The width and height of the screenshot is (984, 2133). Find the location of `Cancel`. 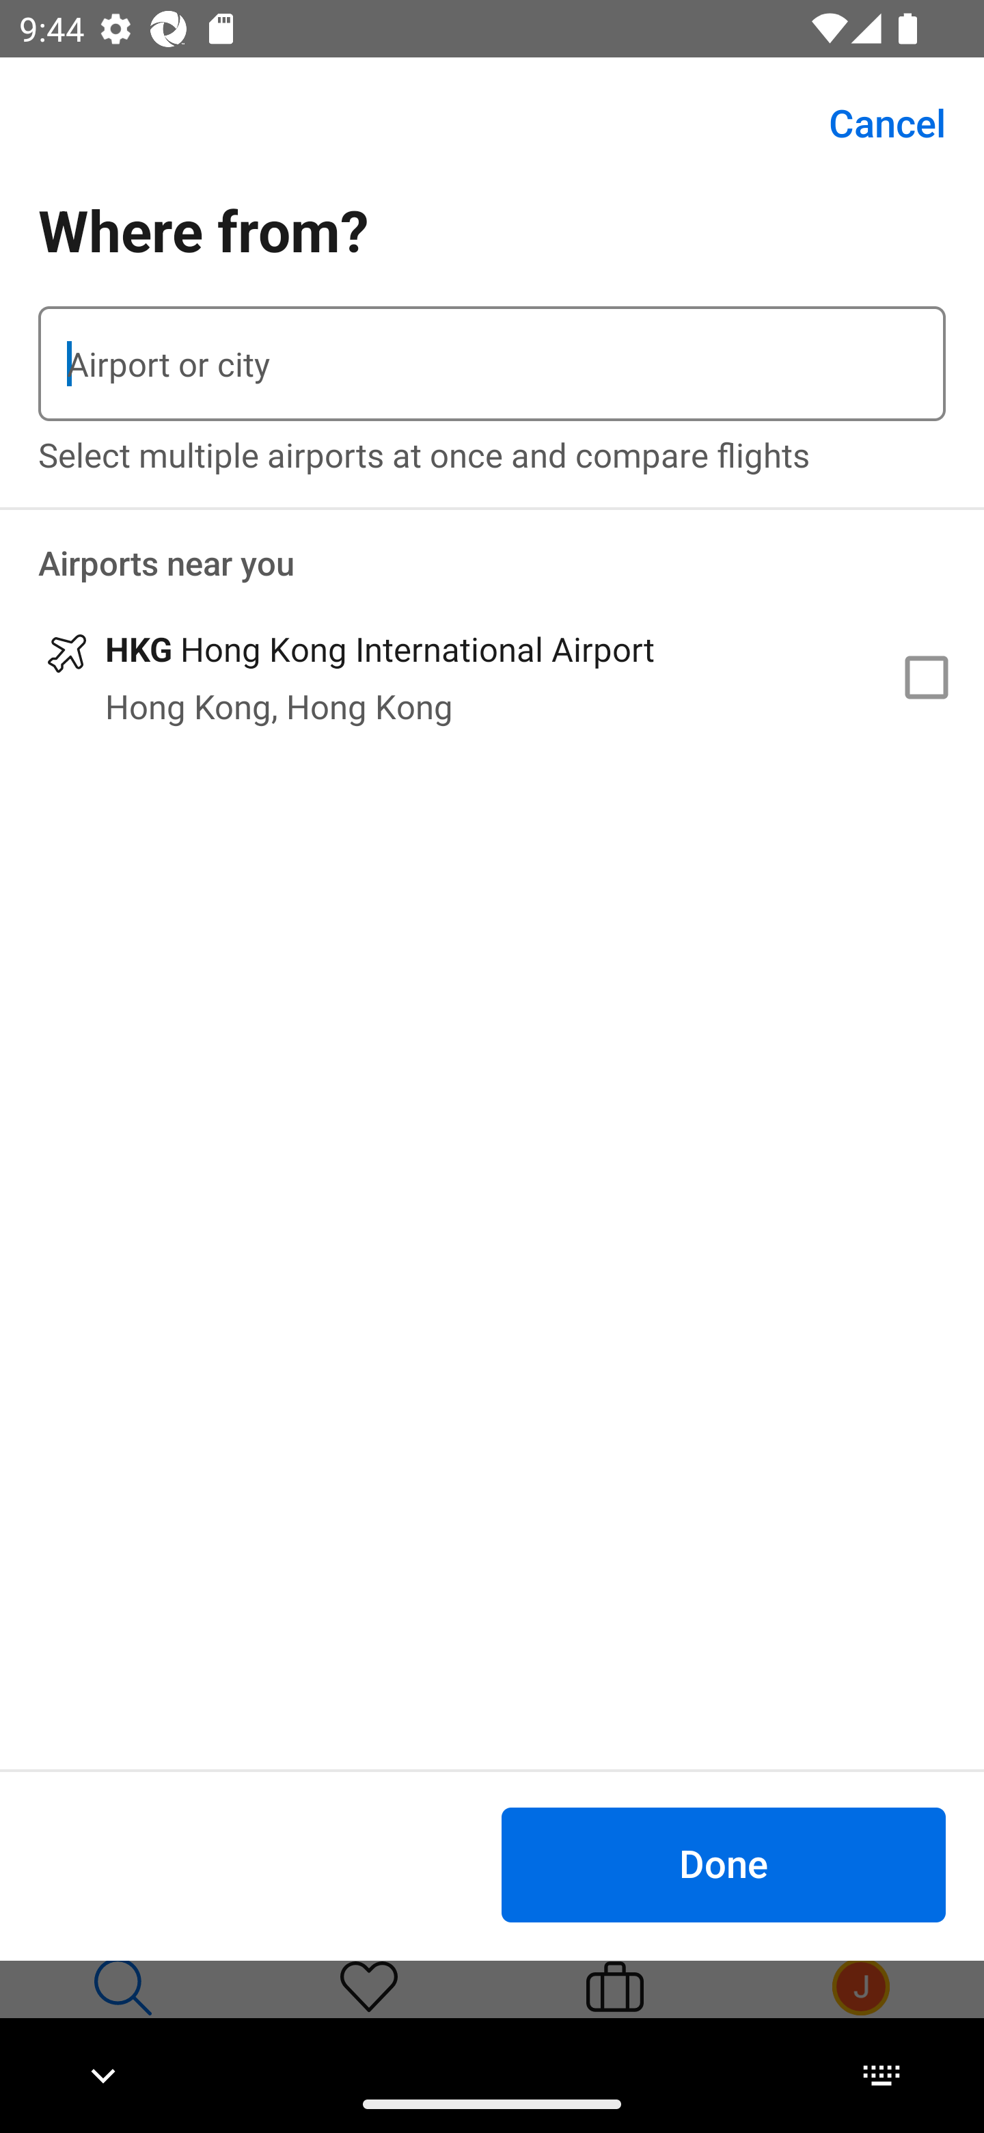

Cancel is located at coordinates (872, 123).